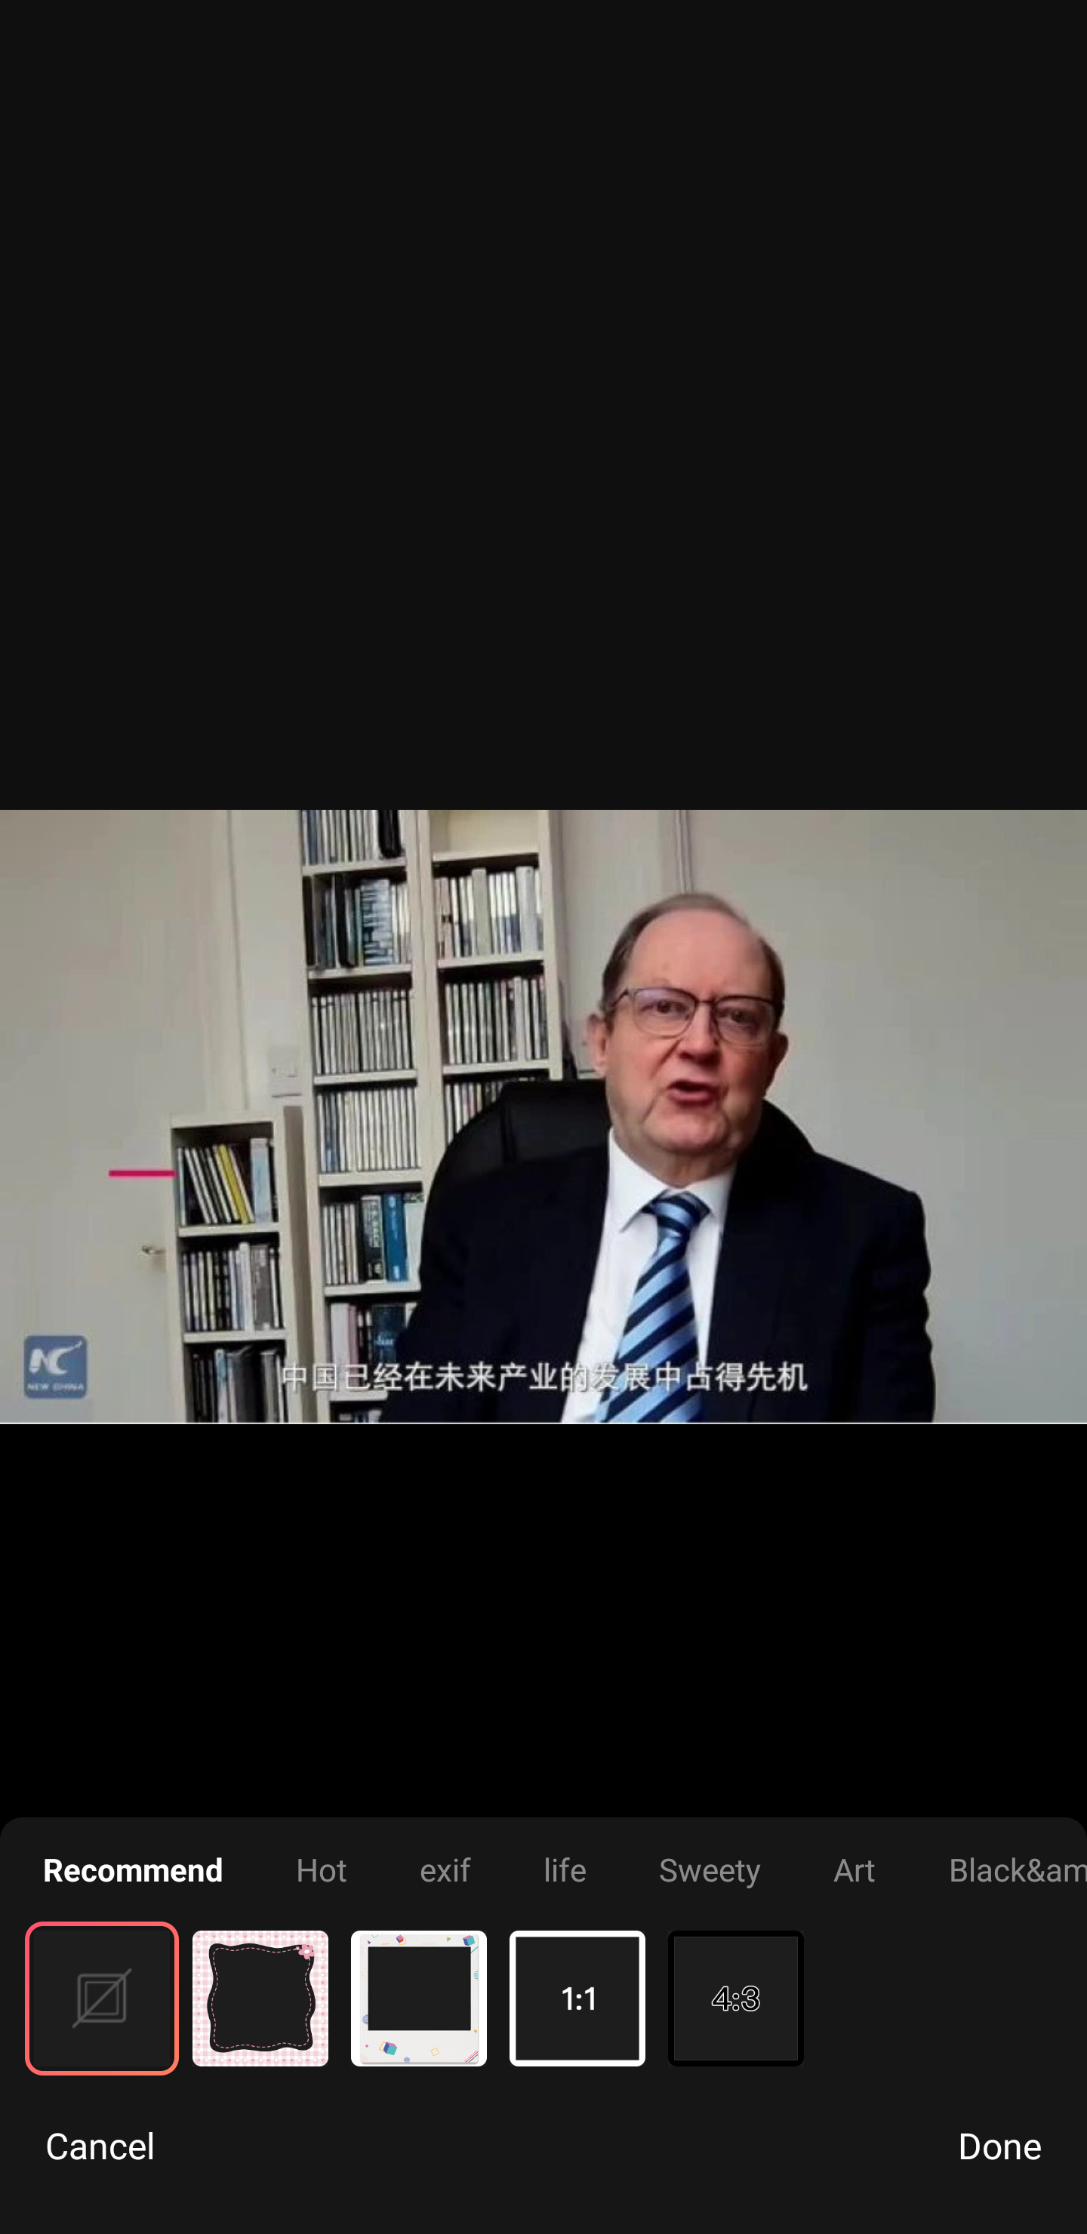 The width and height of the screenshot is (1087, 2234). What do you see at coordinates (855, 1869) in the screenshot?
I see `Art` at bounding box center [855, 1869].